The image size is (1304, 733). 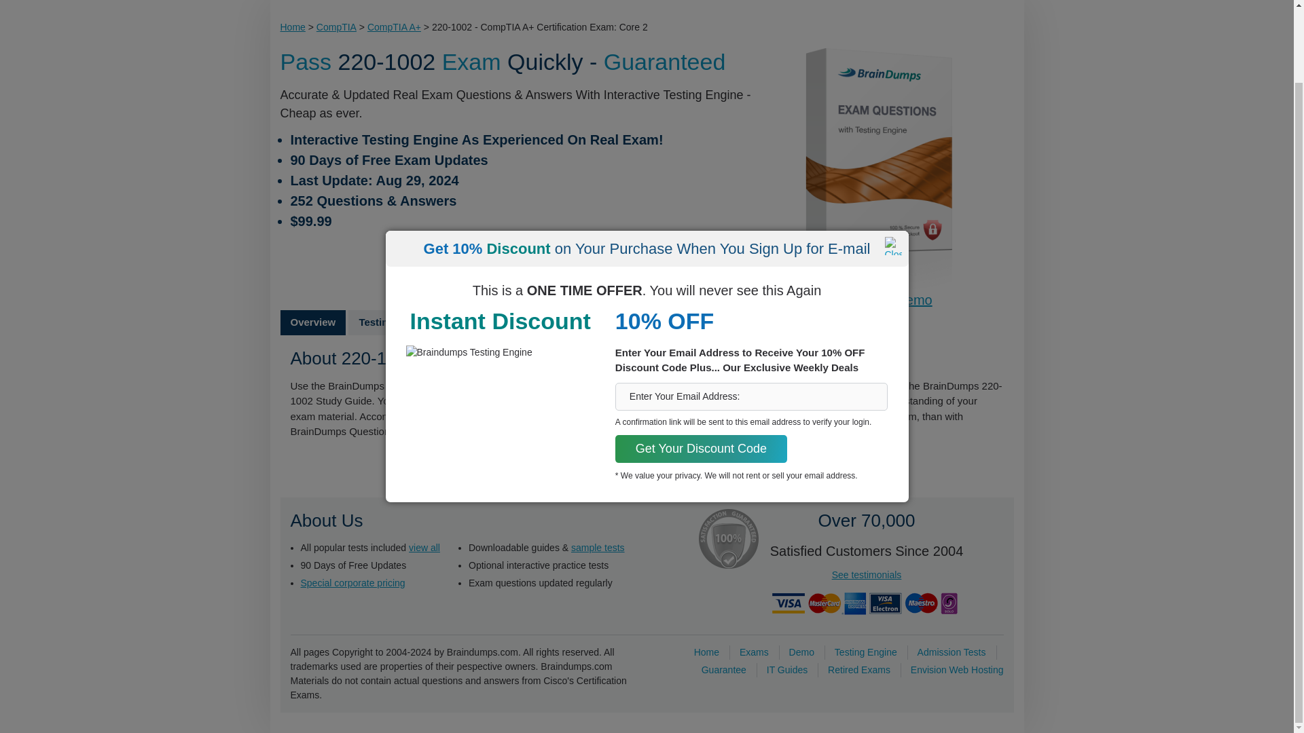 I want to click on Enter Your Email Address:, so click(x=751, y=314).